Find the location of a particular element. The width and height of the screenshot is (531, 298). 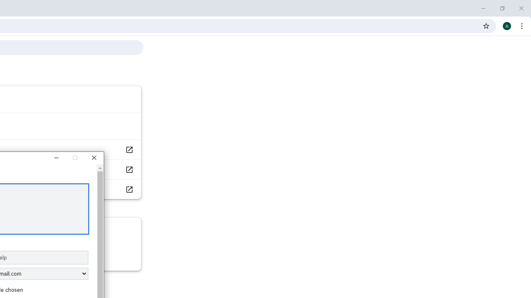

Privacy policy is located at coordinates (129, 189).